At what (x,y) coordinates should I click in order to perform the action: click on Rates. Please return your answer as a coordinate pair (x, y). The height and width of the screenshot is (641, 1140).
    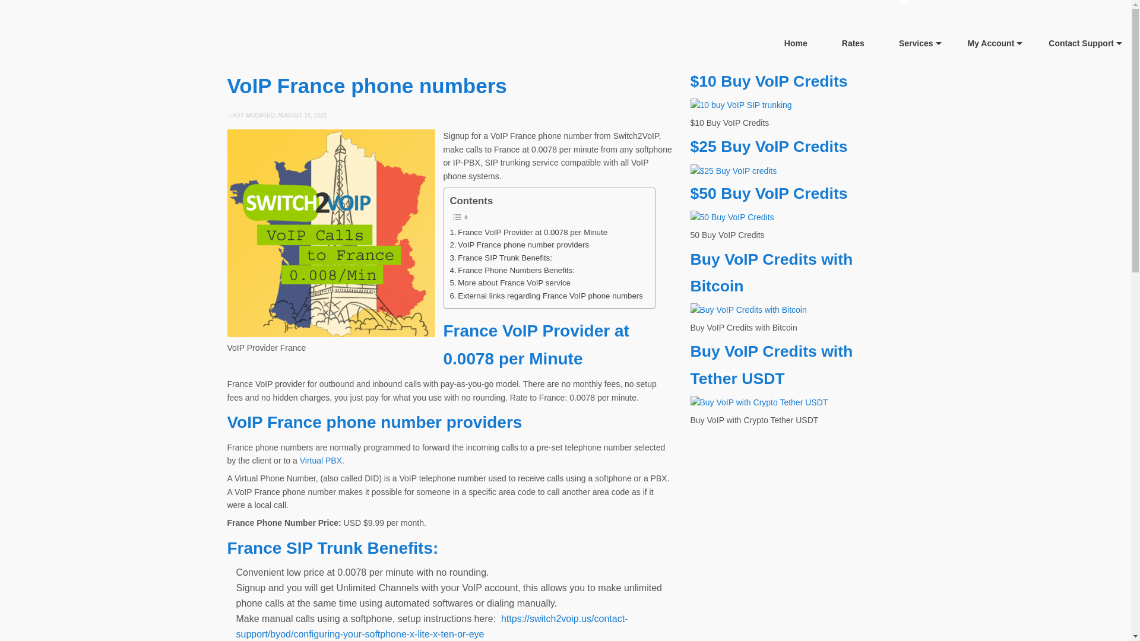
    Looking at the image, I should click on (853, 43).